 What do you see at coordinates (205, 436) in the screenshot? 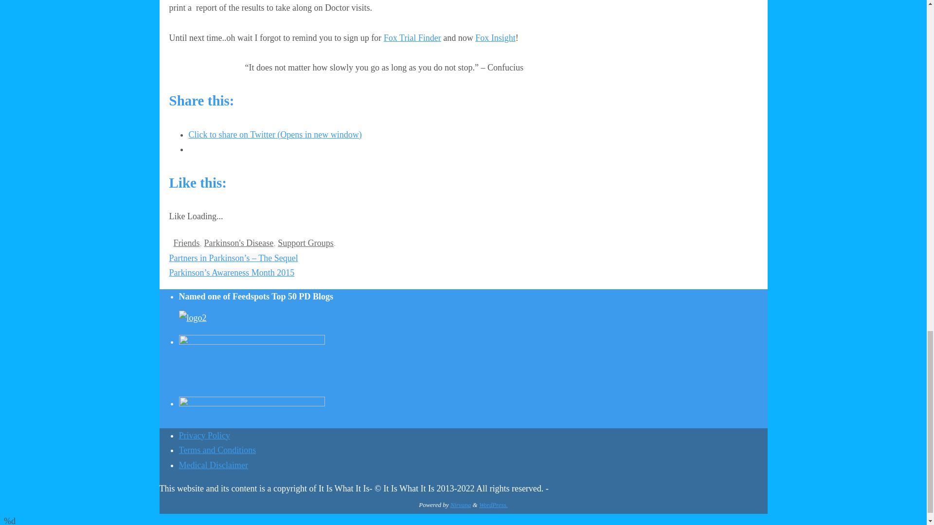
I see `Privacy Policy` at bounding box center [205, 436].